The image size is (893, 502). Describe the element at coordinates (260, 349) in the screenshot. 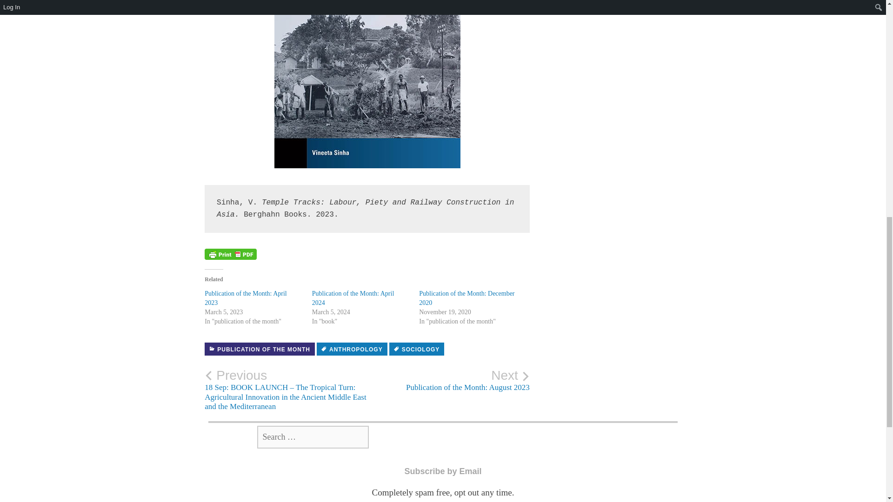

I see `PUBLICATION OF THE MONTH` at that location.